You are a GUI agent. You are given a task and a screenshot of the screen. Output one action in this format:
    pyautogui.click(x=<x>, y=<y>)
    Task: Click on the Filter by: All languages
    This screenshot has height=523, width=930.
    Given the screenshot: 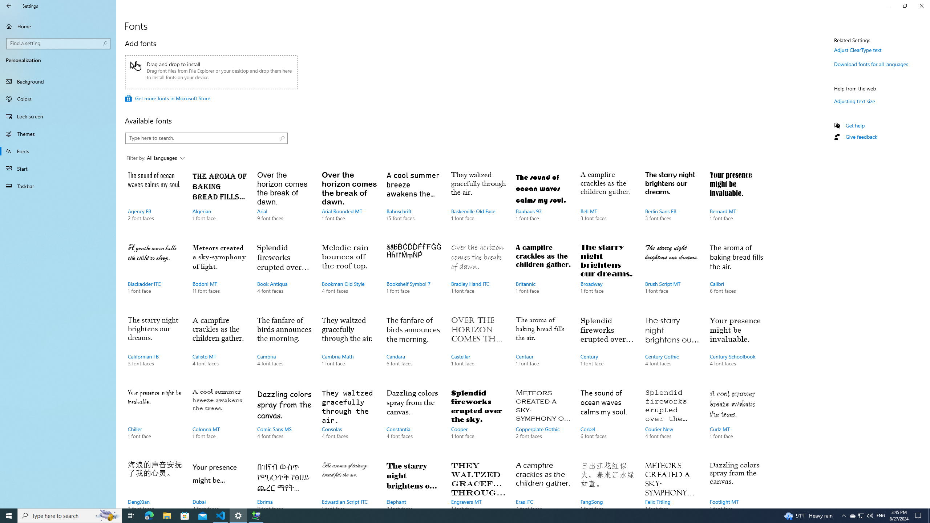 What is the action you would take?
    pyautogui.click(x=155, y=158)
    